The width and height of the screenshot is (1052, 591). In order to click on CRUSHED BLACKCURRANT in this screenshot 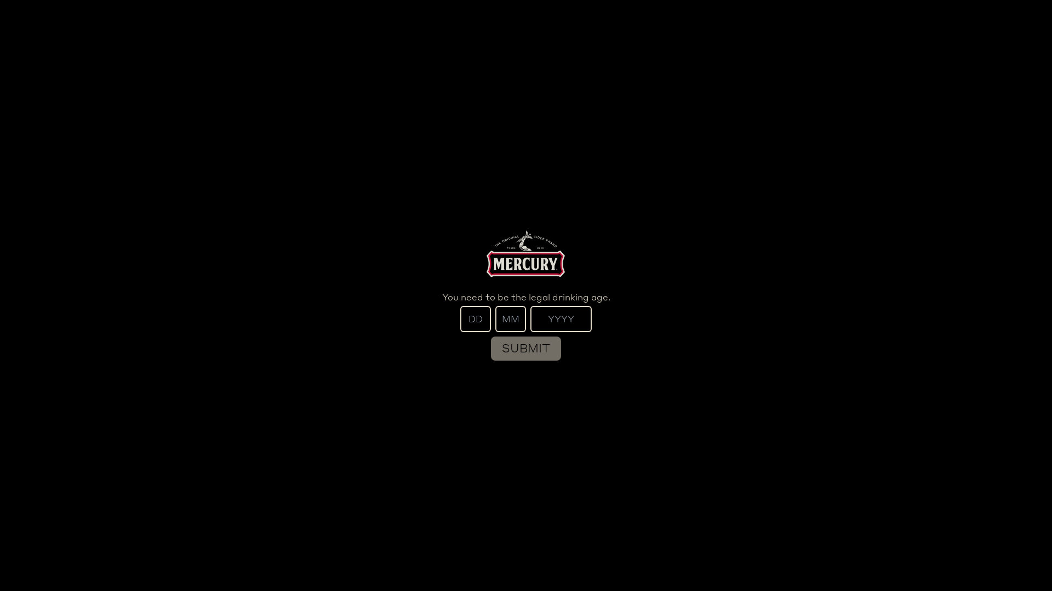, I will do `click(822, 424)`.